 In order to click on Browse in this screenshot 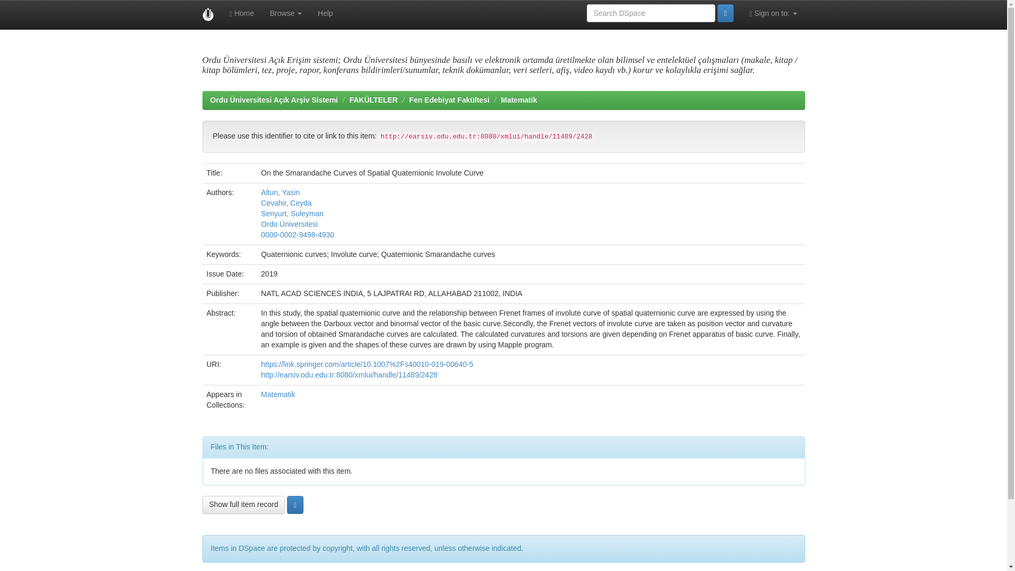, I will do `click(286, 13)`.